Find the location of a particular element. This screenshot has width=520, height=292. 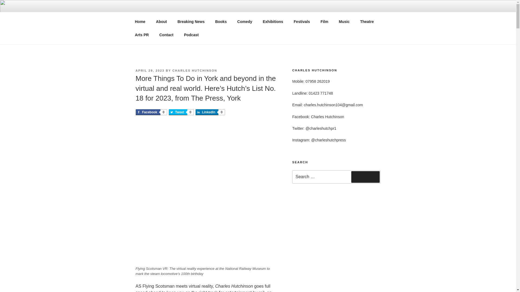

CHARLESHUTCHPRESS is located at coordinates (199, 19).